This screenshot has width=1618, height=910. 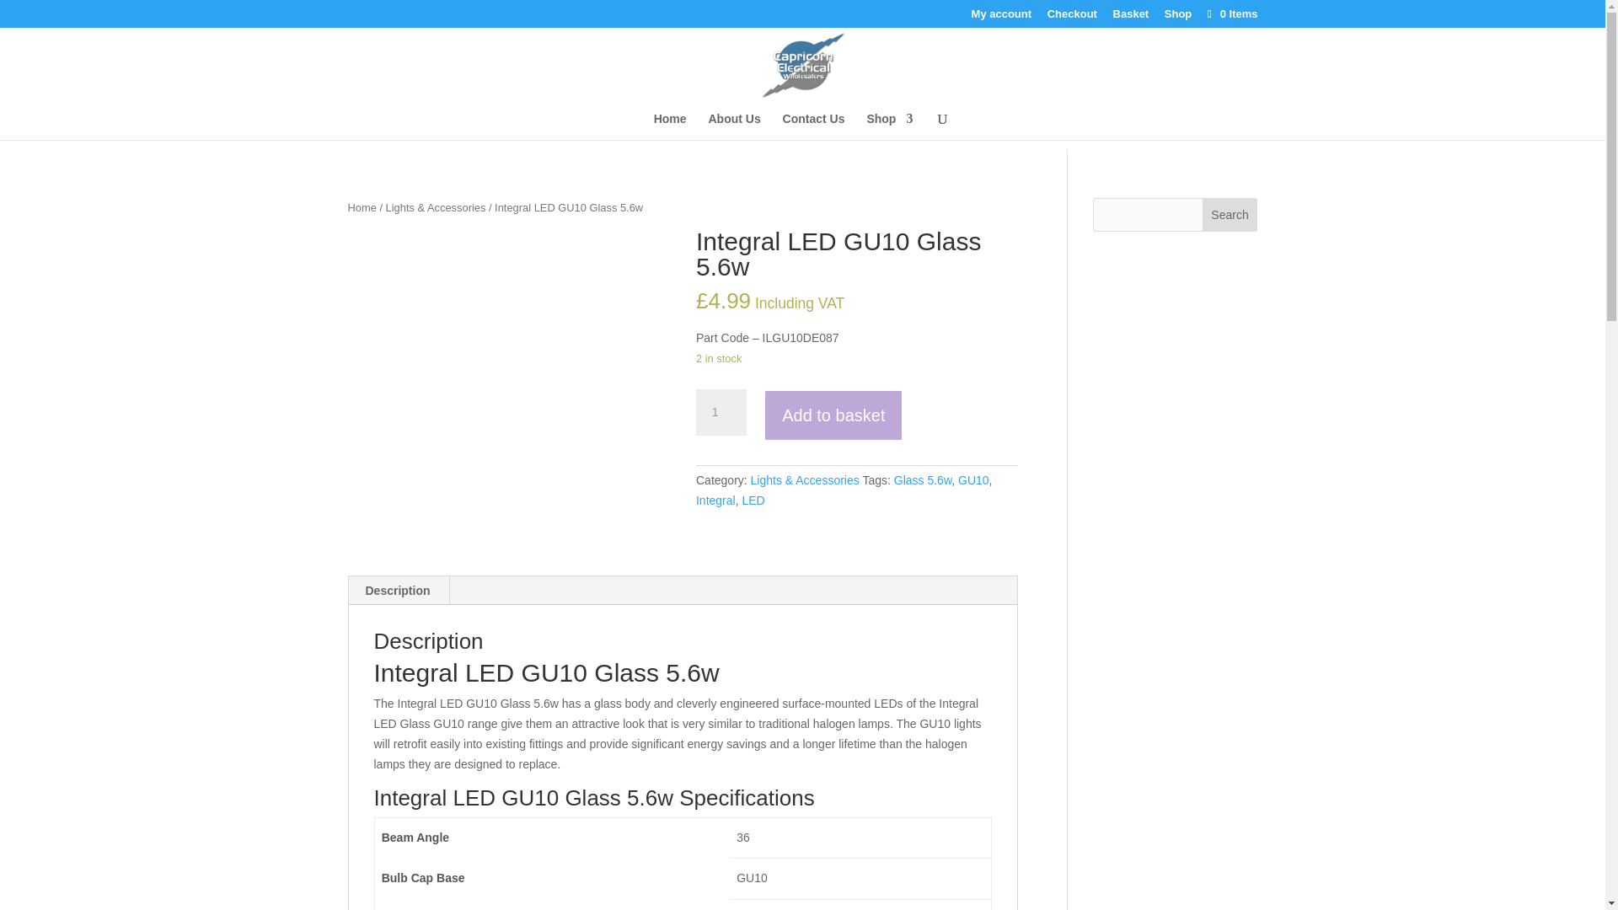 I want to click on Shop, so click(x=888, y=126).